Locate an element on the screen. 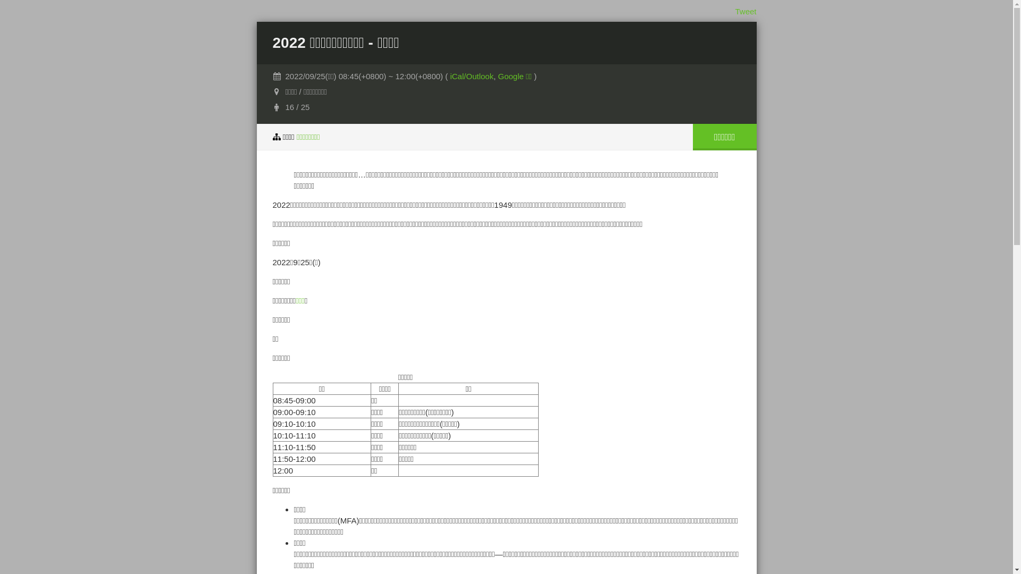 Image resolution: width=1021 pixels, height=574 pixels. Tweet is located at coordinates (746, 12).